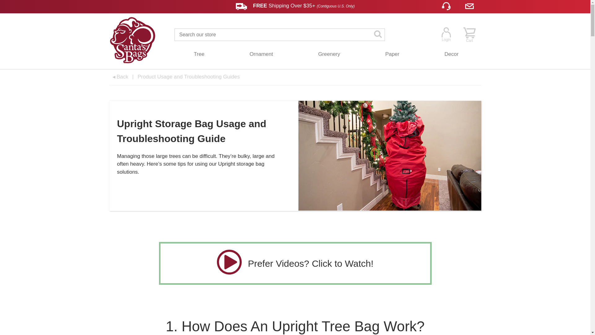 This screenshot has height=335, width=595. What do you see at coordinates (451, 54) in the screenshot?
I see `Decor` at bounding box center [451, 54].